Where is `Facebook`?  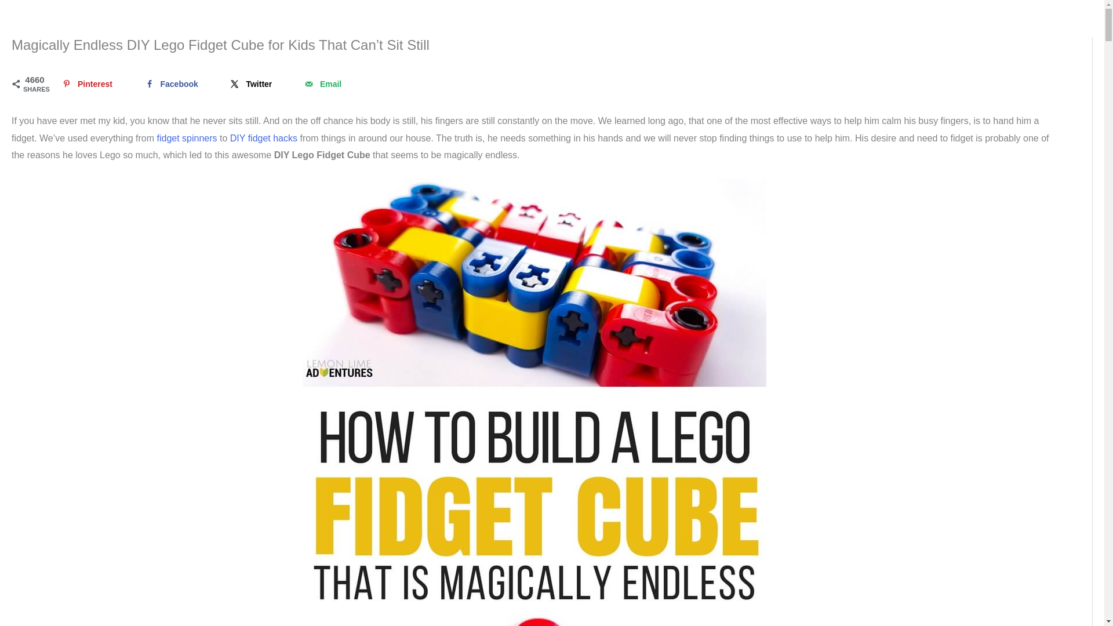
Facebook is located at coordinates (170, 84).